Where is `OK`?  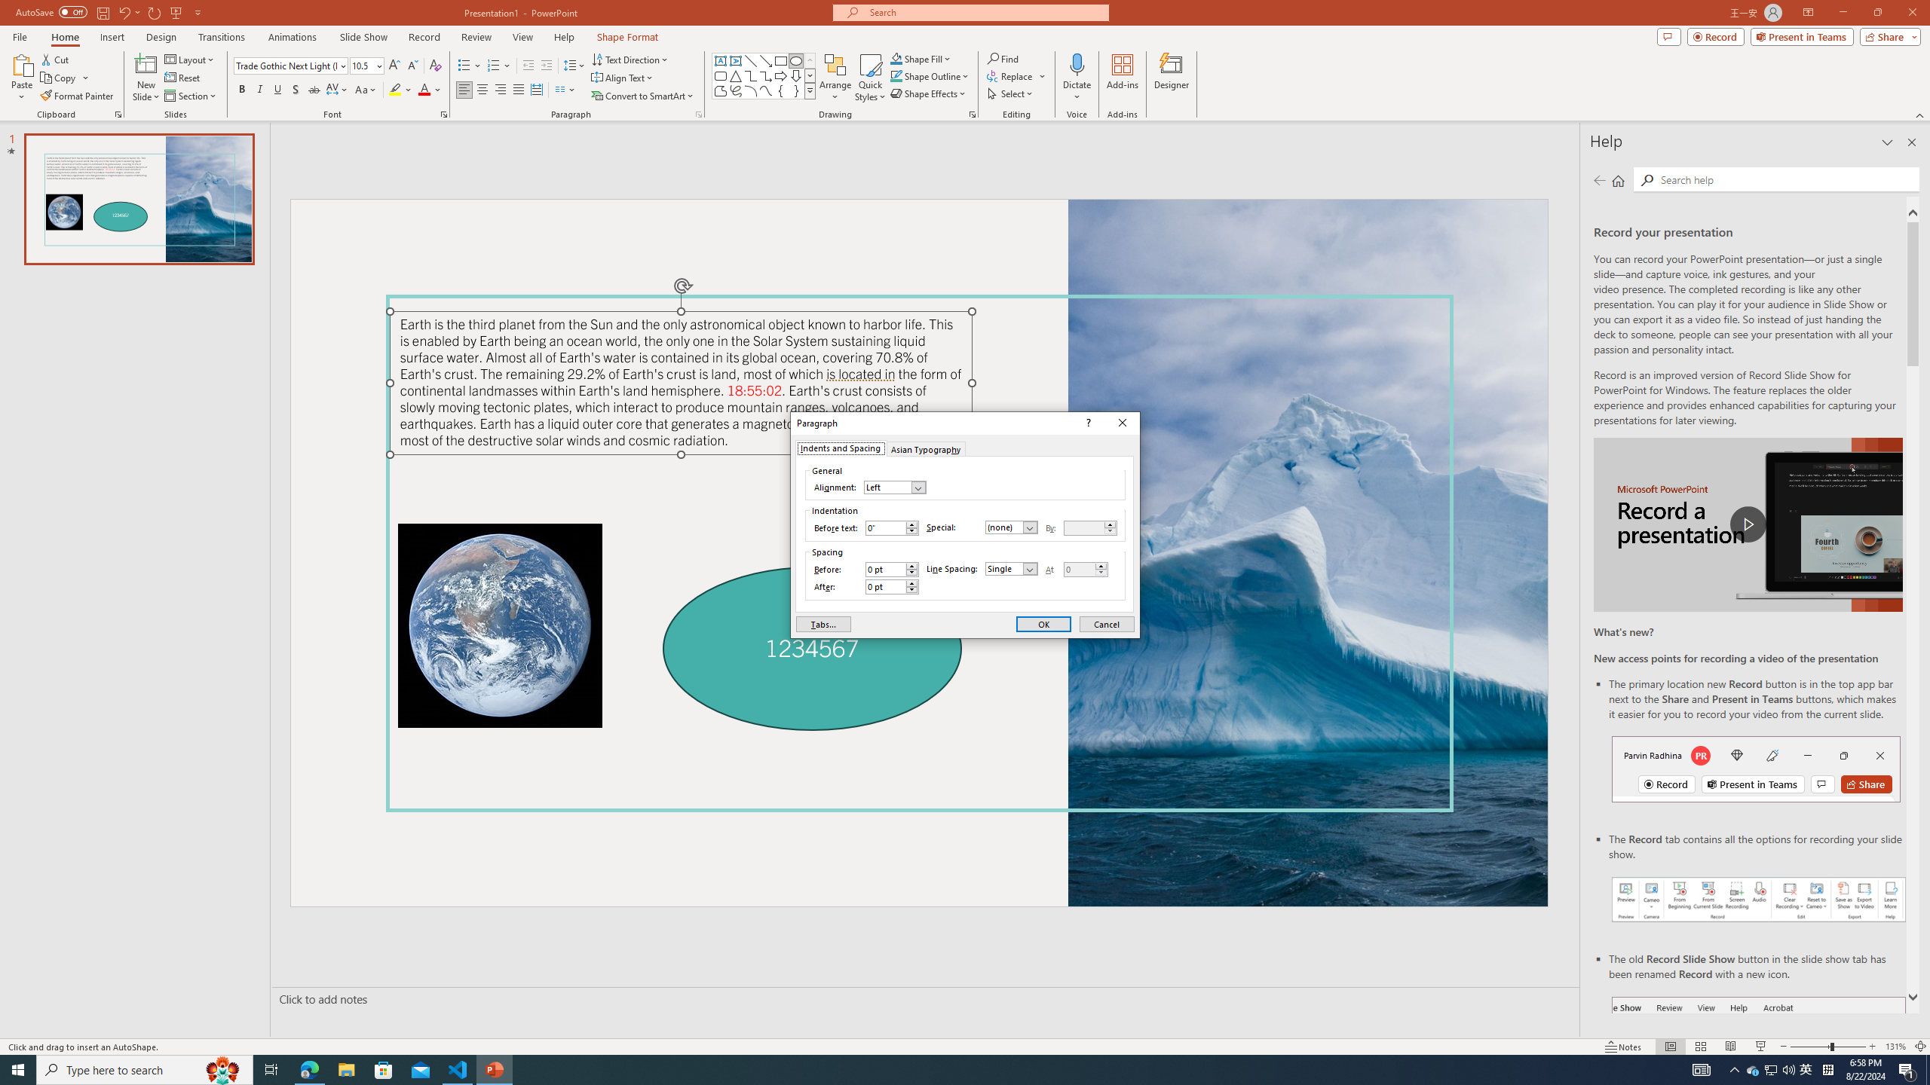 OK is located at coordinates (1043, 624).